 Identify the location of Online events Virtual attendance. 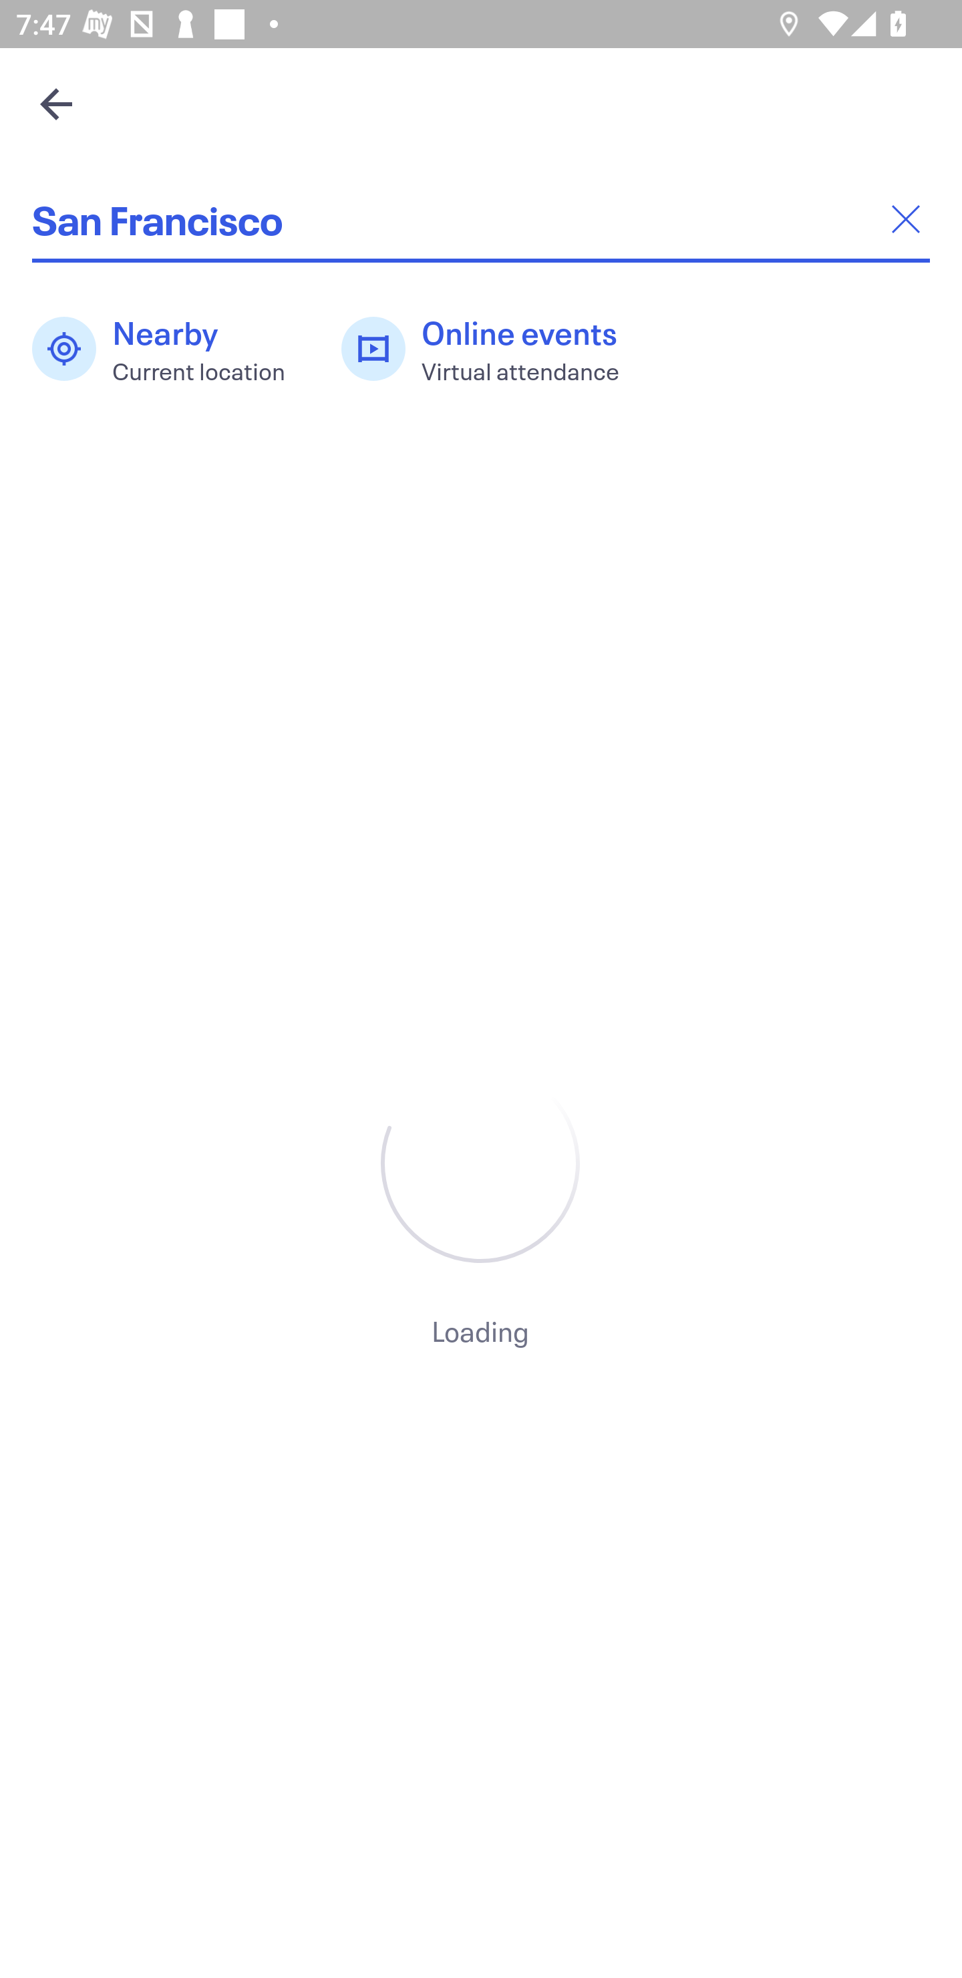
(492, 349).